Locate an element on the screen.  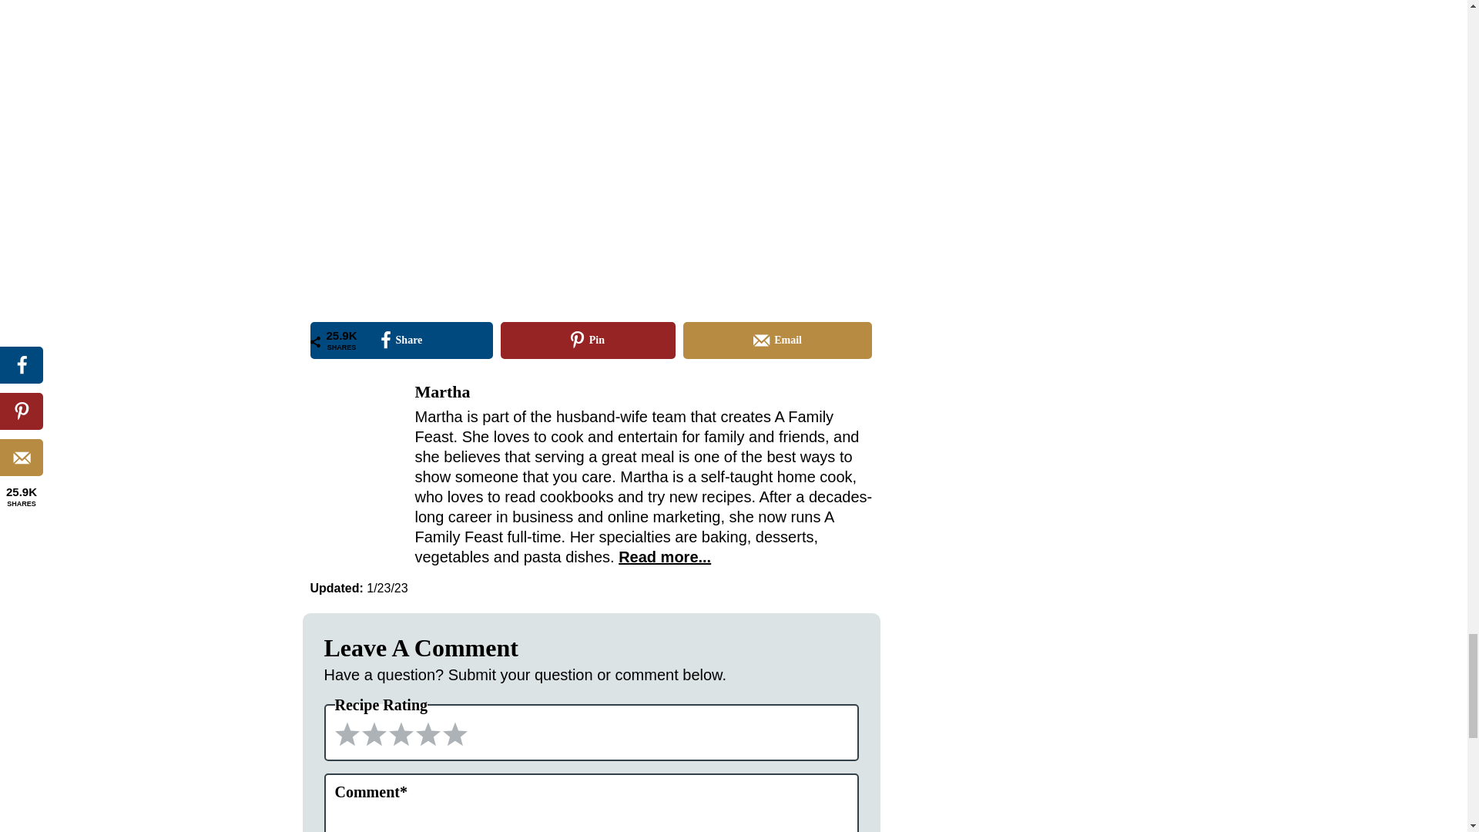
Save to Pinterest is located at coordinates (589, 340).